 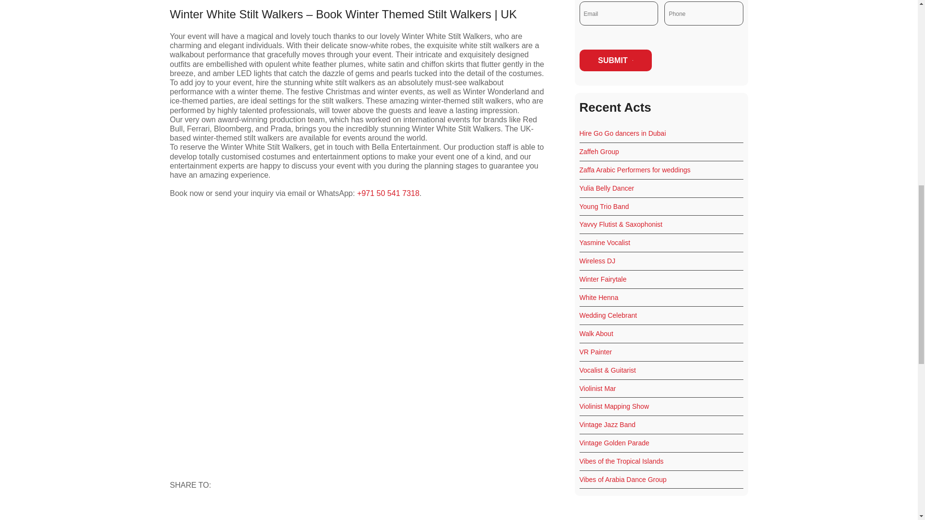 What do you see at coordinates (203, 511) in the screenshot?
I see `Facebook` at bounding box center [203, 511].